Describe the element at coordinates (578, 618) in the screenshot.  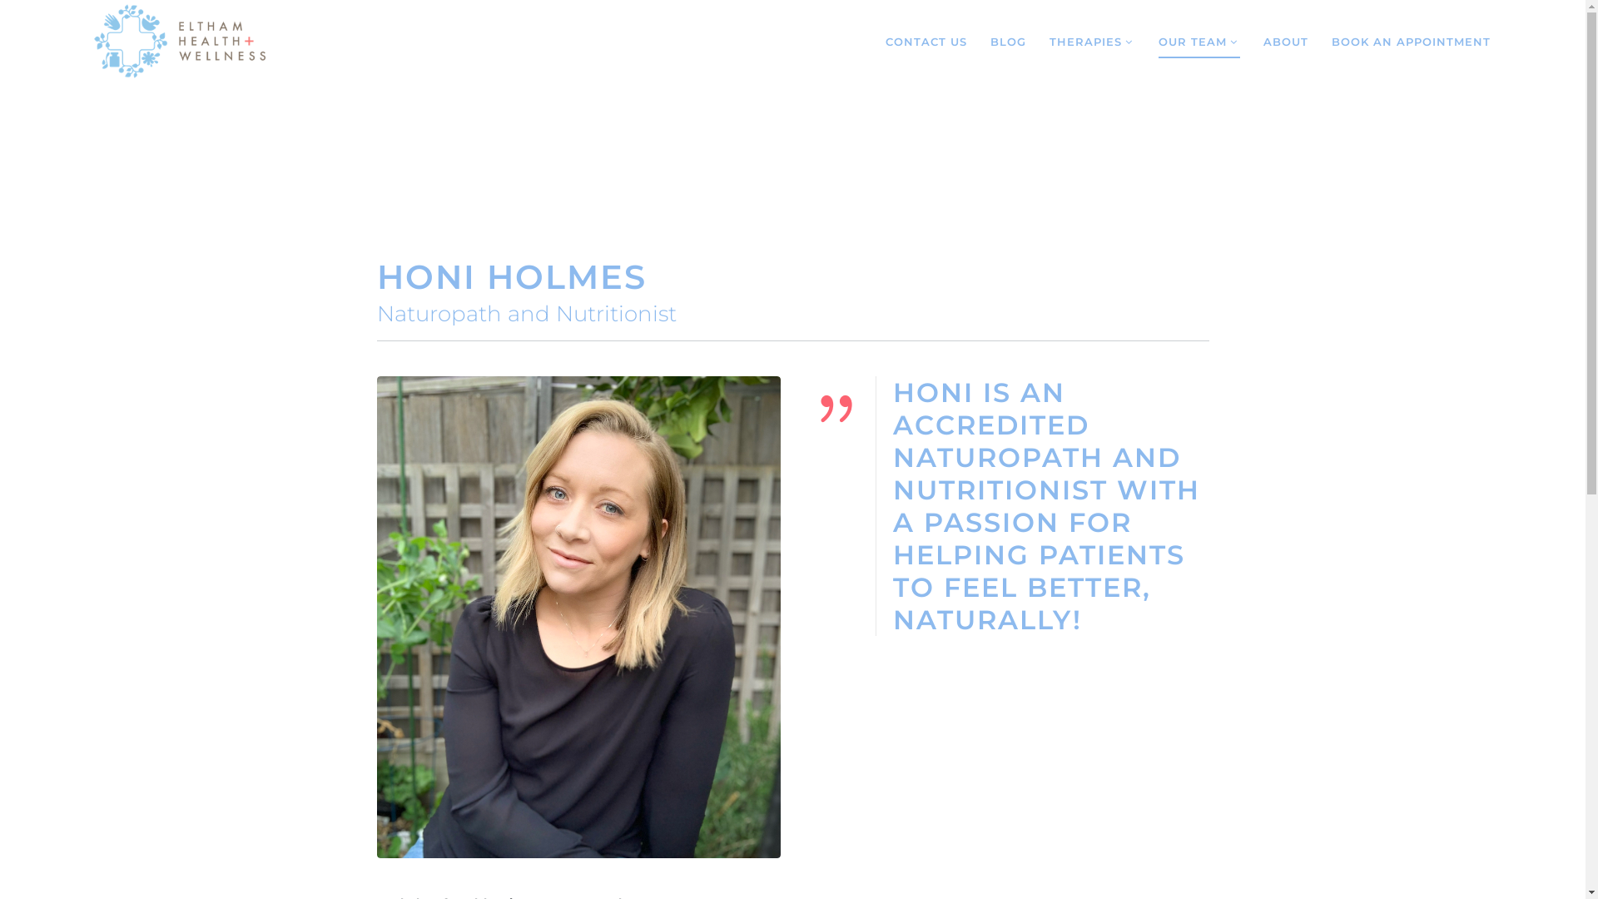
I see `Honi Holmes` at that location.